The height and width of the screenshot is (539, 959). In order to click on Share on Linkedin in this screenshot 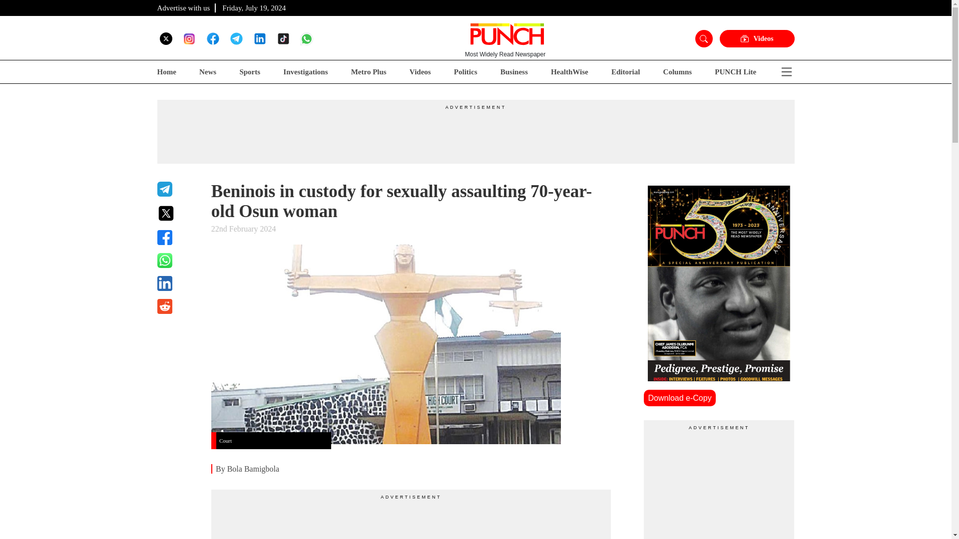, I will do `click(178, 283)`.